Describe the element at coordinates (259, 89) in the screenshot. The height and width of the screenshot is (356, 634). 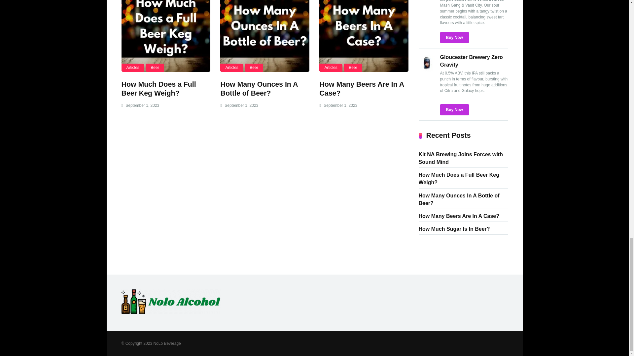
I see `How Many Ounces In A Bottle of Beer?` at that location.